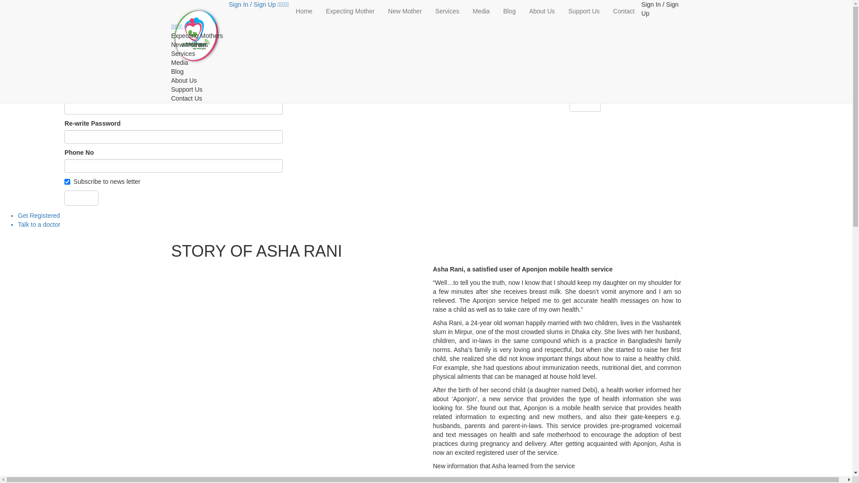 This screenshot has height=483, width=859. I want to click on Get Registered
Talk to a doctor, so click(426, 220).